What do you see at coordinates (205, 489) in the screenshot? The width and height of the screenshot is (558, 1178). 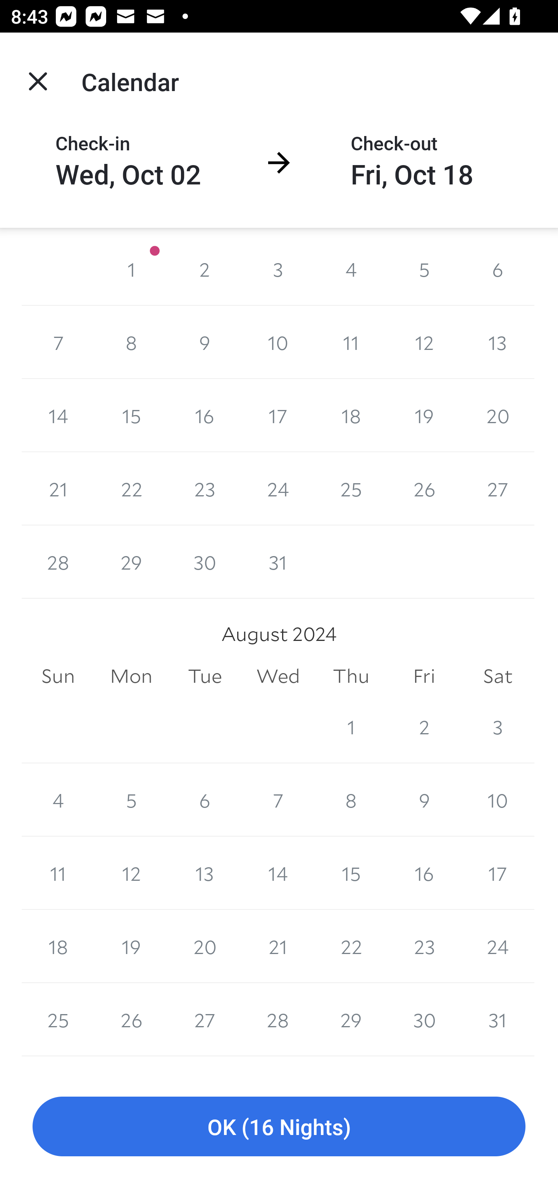 I see `23 23 July 2024` at bounding box center [205, 489].